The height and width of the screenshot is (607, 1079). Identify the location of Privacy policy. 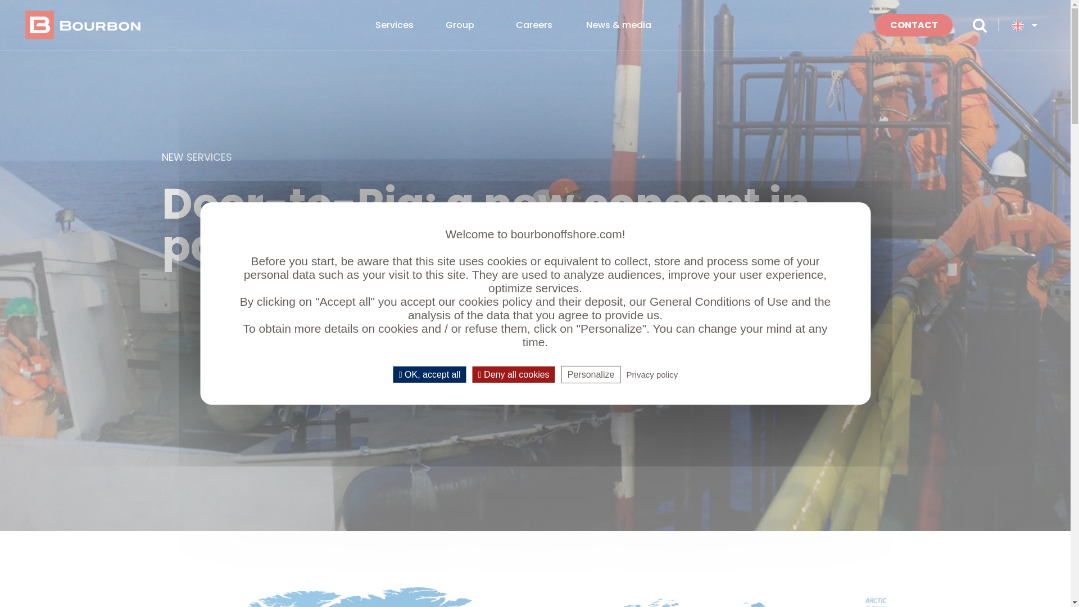
(652, 374).